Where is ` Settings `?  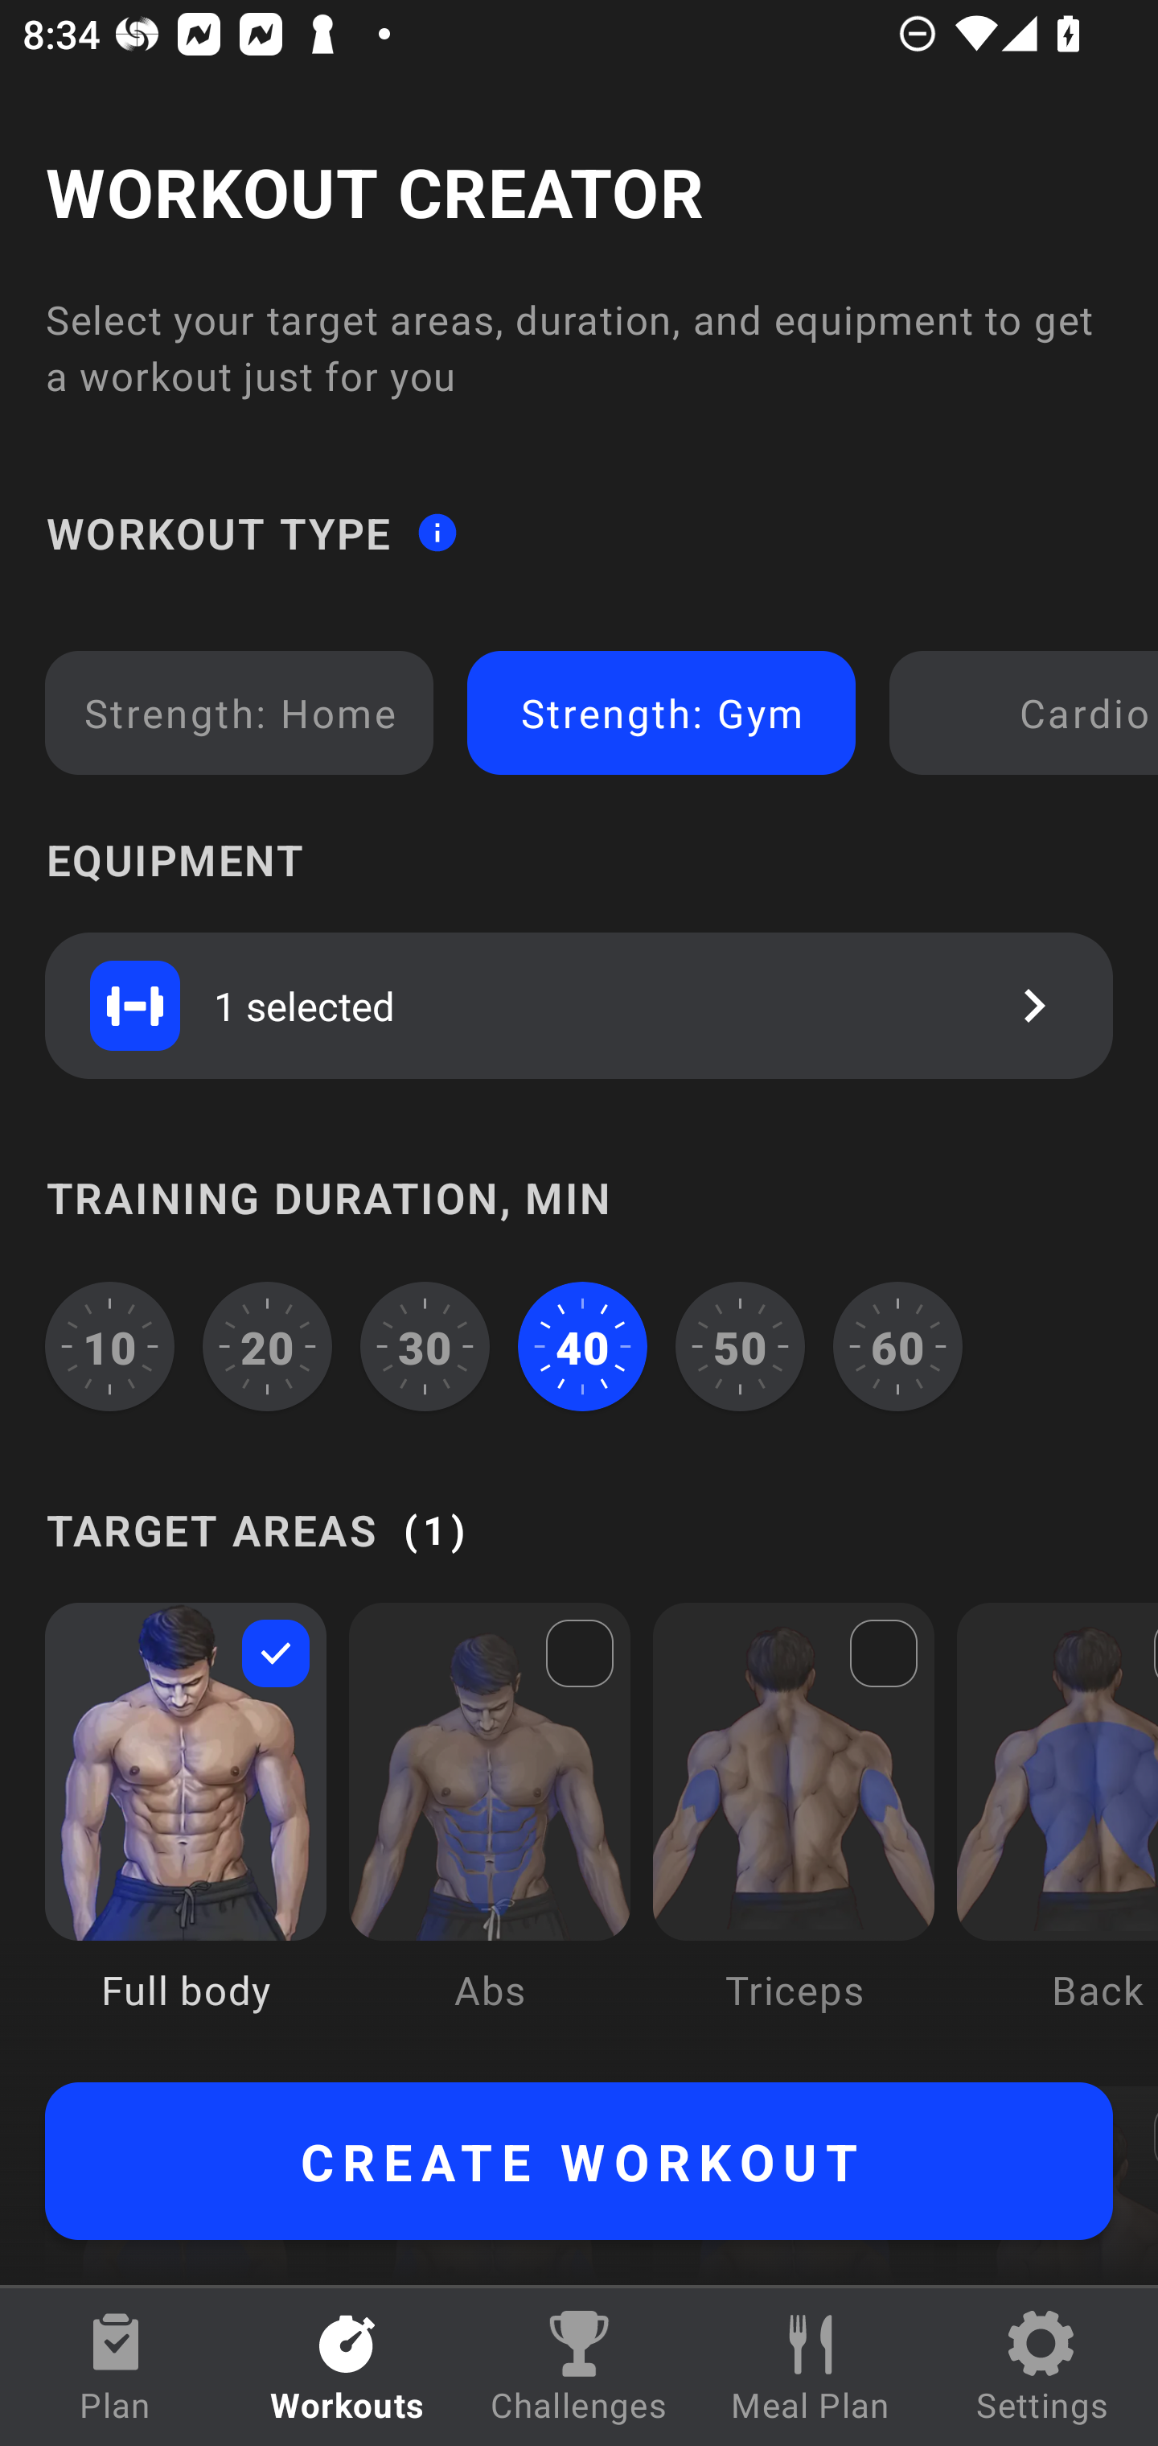
 Settings  is located at coordinates (1042, 2367).